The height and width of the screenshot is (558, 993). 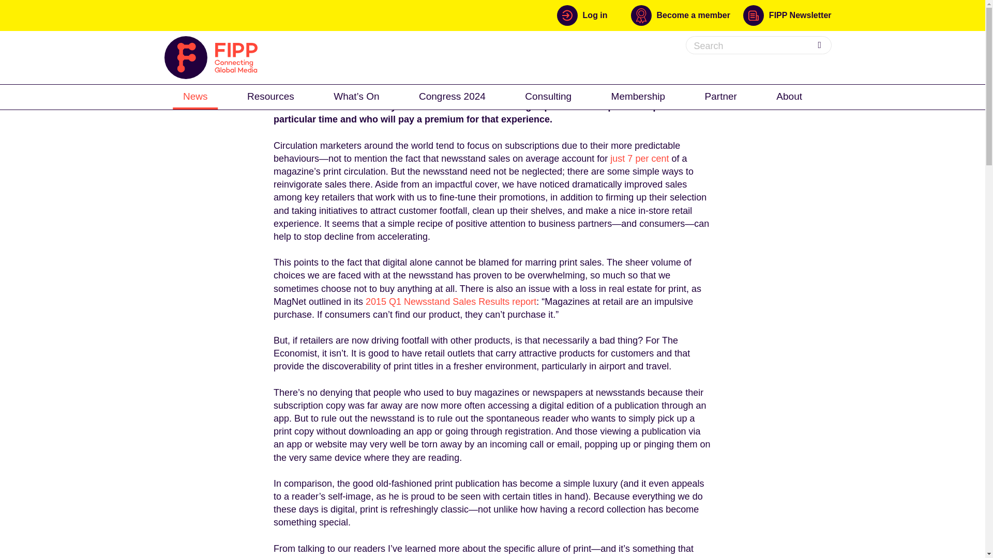 What do you see at coordinates (789, 96) in the screenshot?
I see `About` at bounding box center [789, 96].